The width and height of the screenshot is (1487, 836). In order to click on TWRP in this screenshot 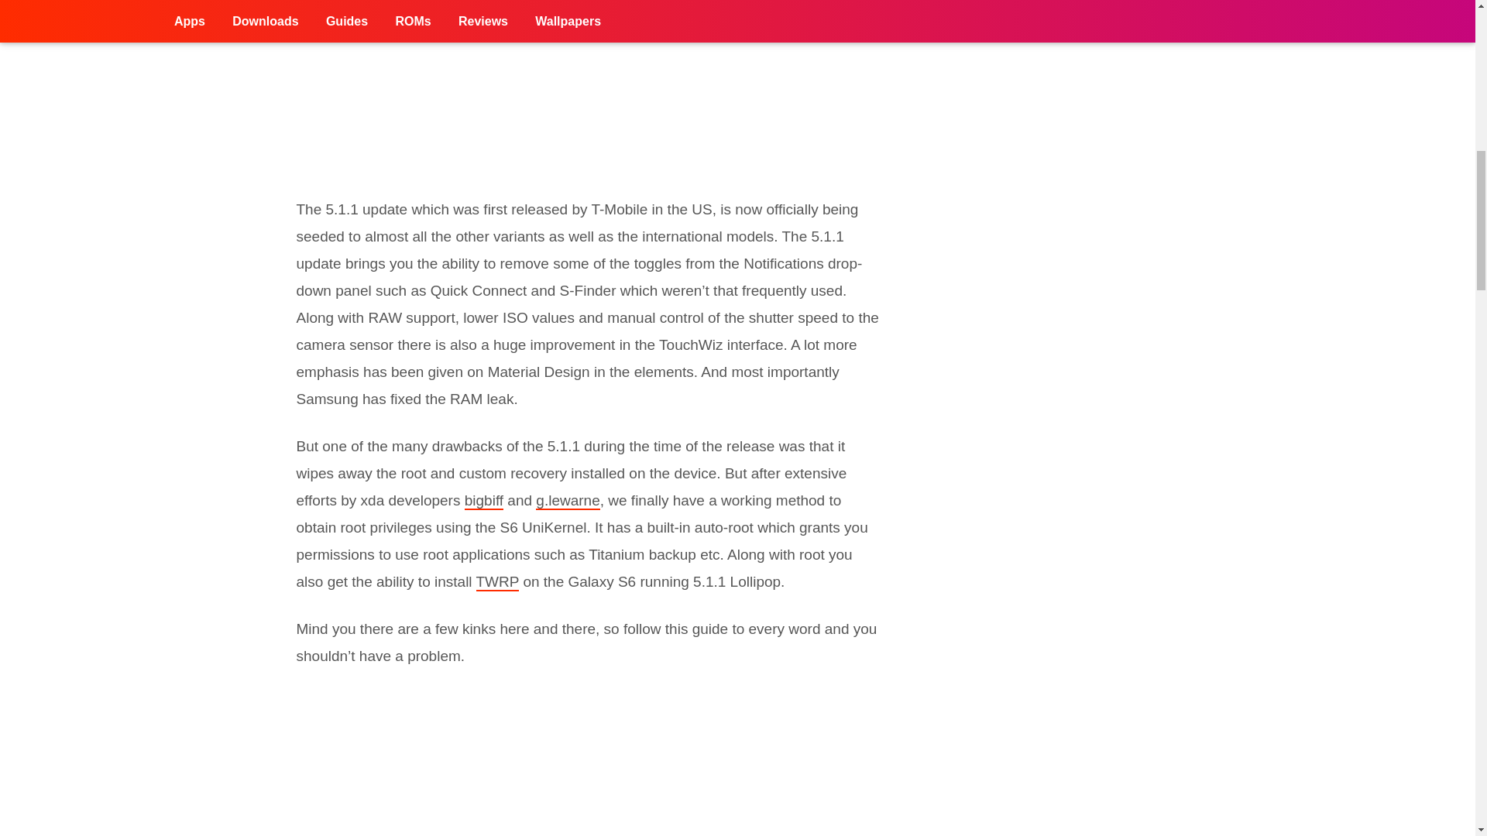, I will do `click(497, 582)`.